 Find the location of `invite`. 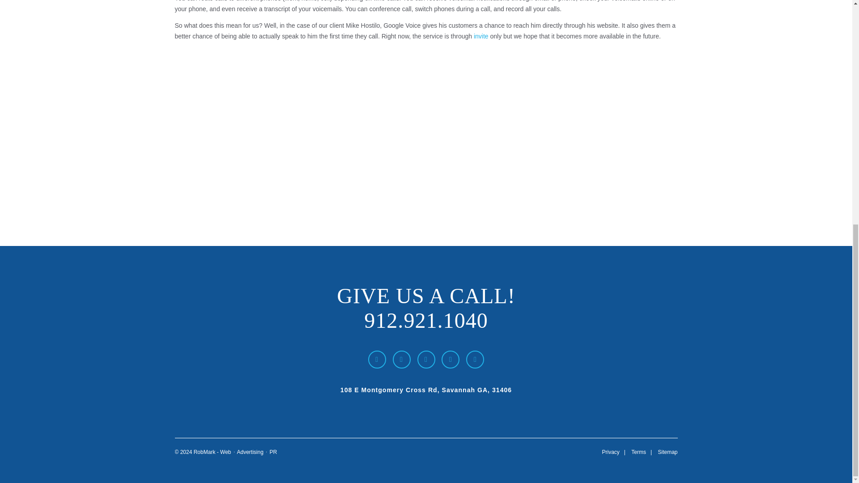

invite is located at coordinates (481, 36).